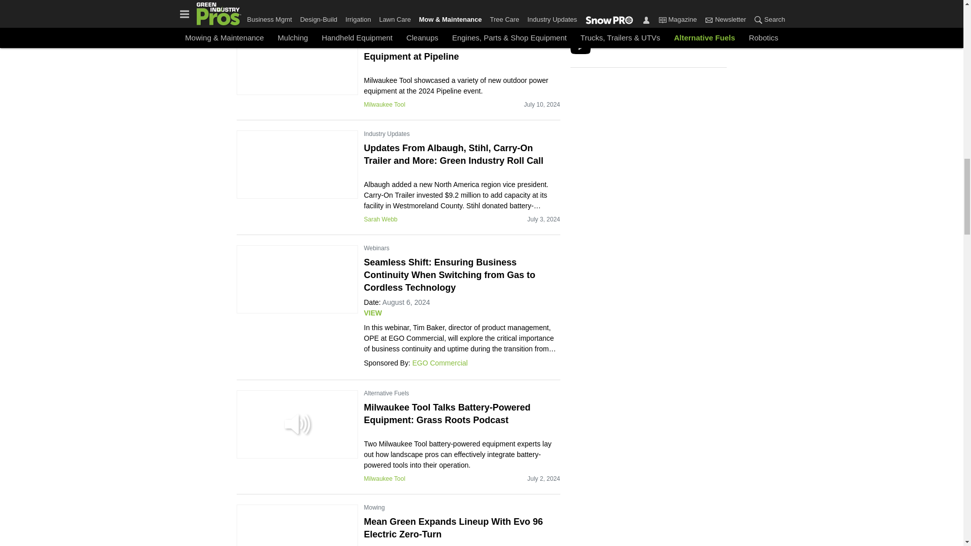  I want to click on Instagram icon, so click(665, 27).